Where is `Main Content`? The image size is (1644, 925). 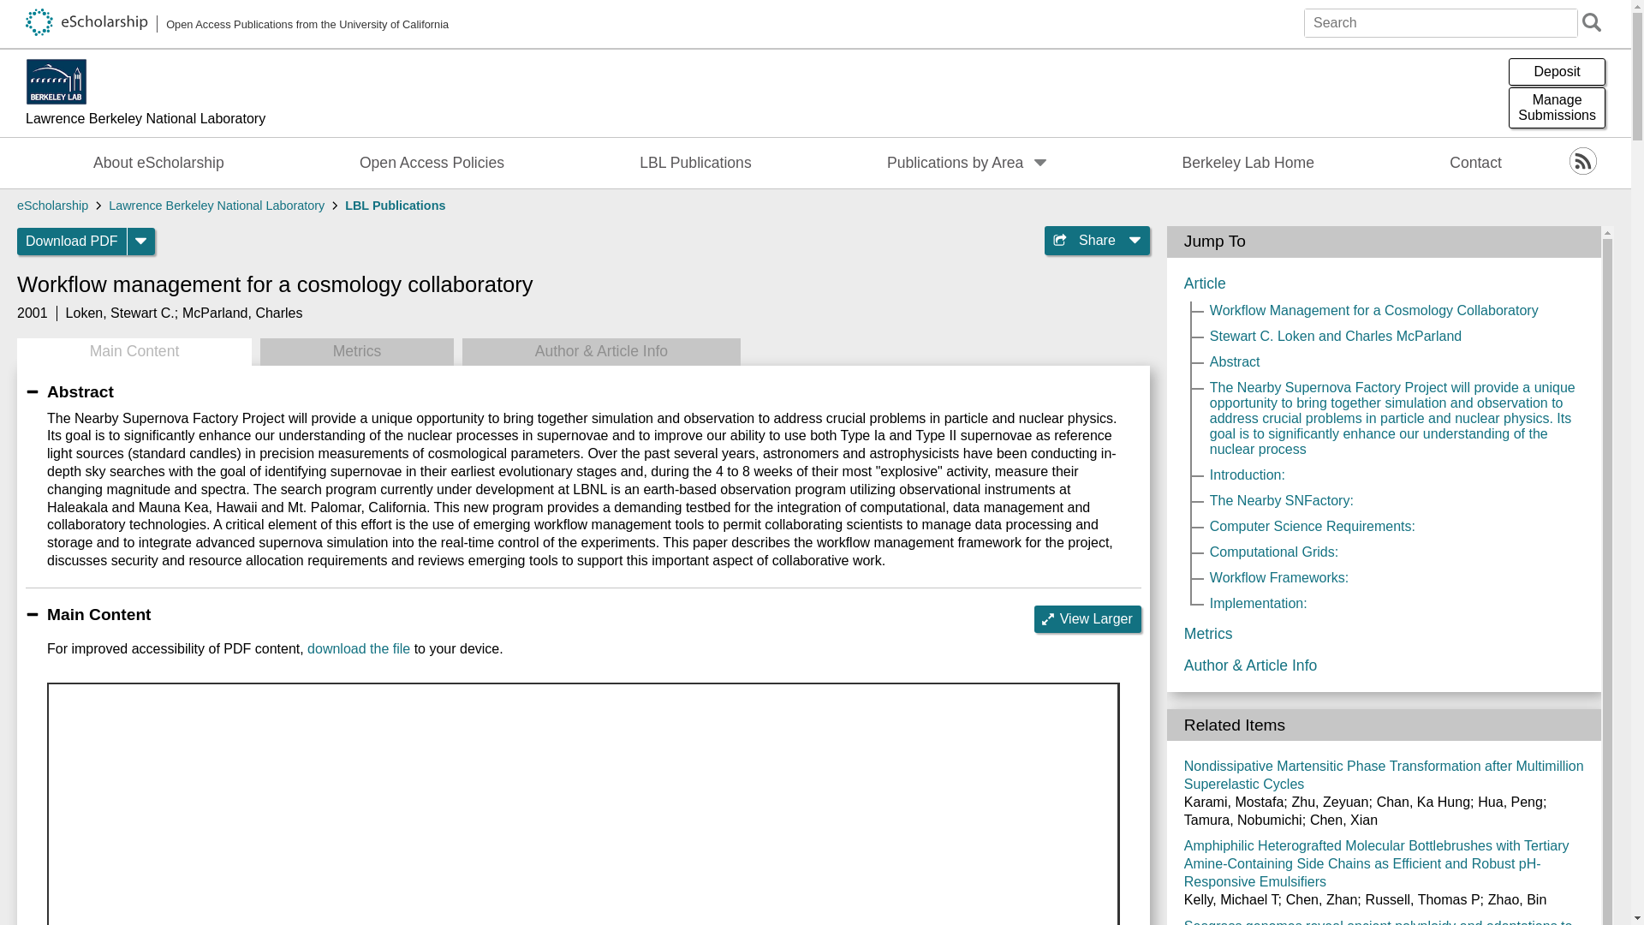
Main Content is located at coordinates (242, 313).